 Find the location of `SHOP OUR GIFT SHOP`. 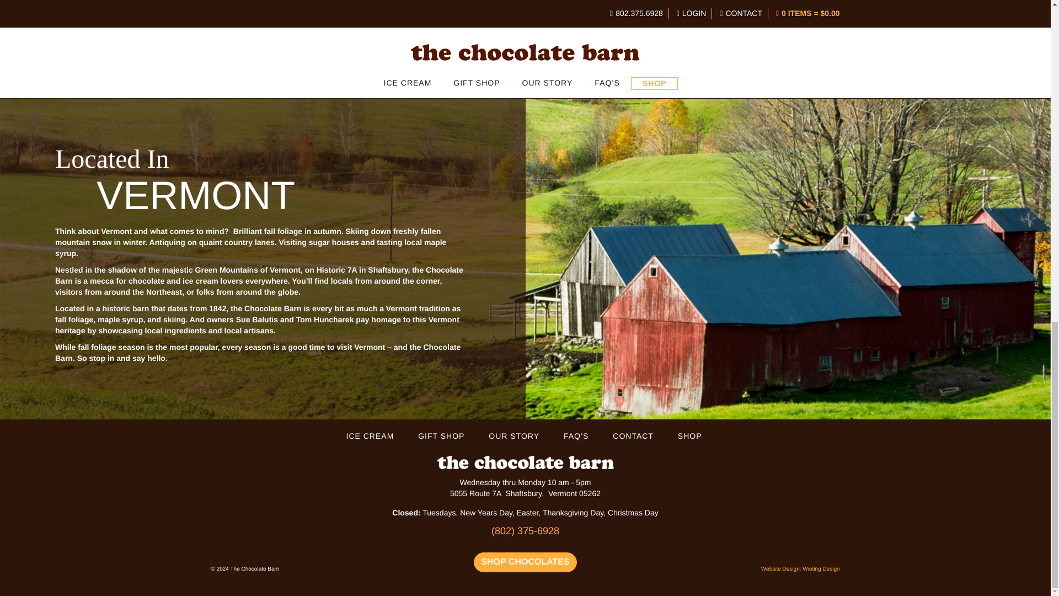

SHOP OUR GIFT SHOP is located at coordinates (263, 52).